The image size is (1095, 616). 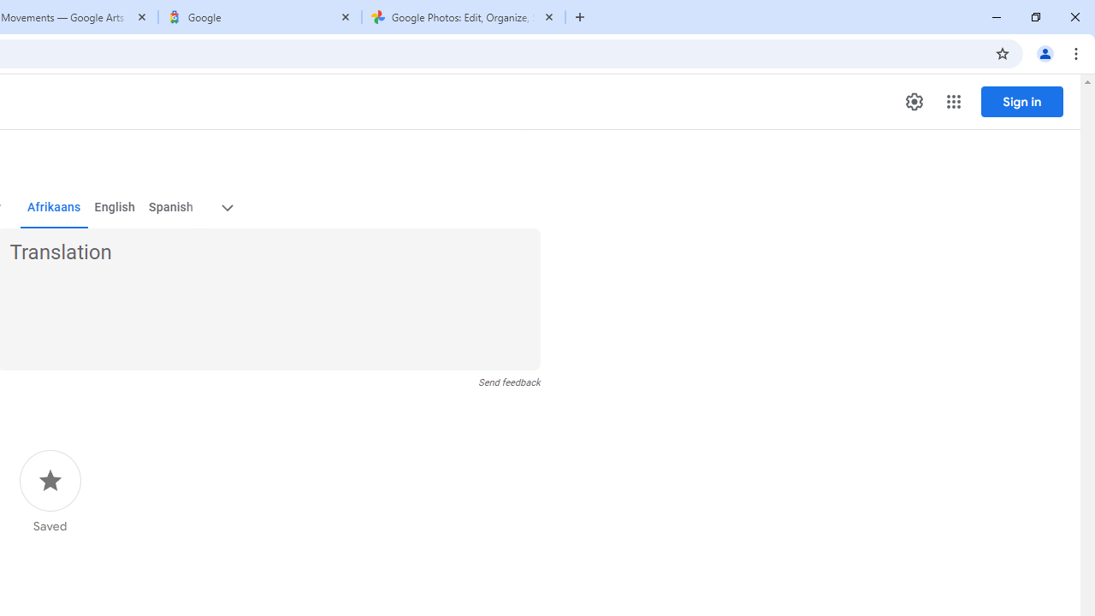 I want to click on Spanish, so click(x=171, y=207).